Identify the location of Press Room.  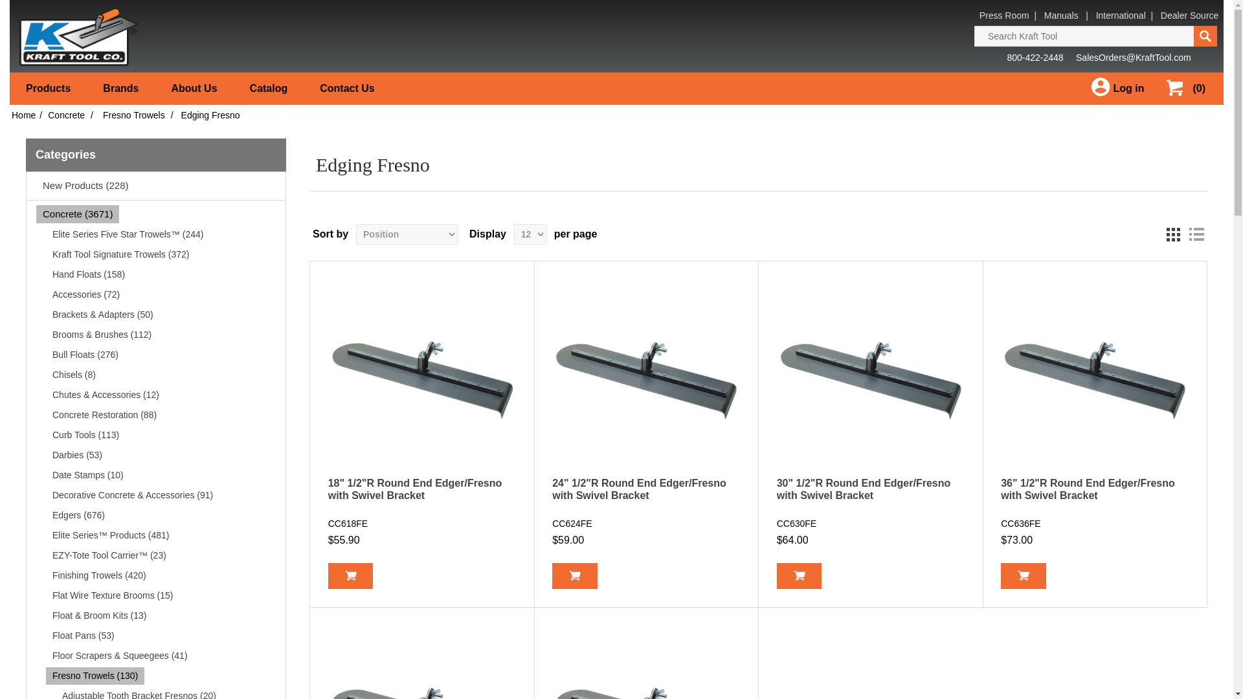
(1003, 16).